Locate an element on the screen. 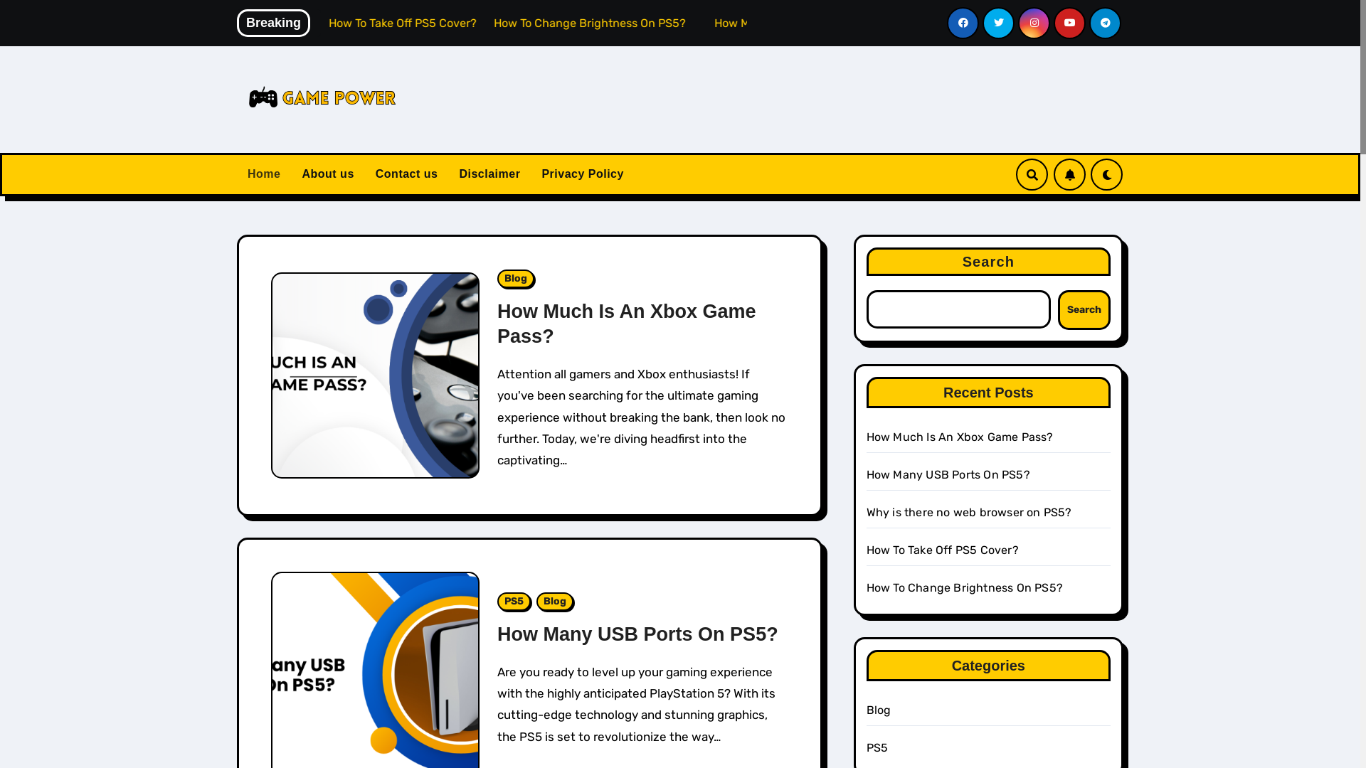 This screenshot has width=1366, height=768. Blog is located at coordinates (516, 279).